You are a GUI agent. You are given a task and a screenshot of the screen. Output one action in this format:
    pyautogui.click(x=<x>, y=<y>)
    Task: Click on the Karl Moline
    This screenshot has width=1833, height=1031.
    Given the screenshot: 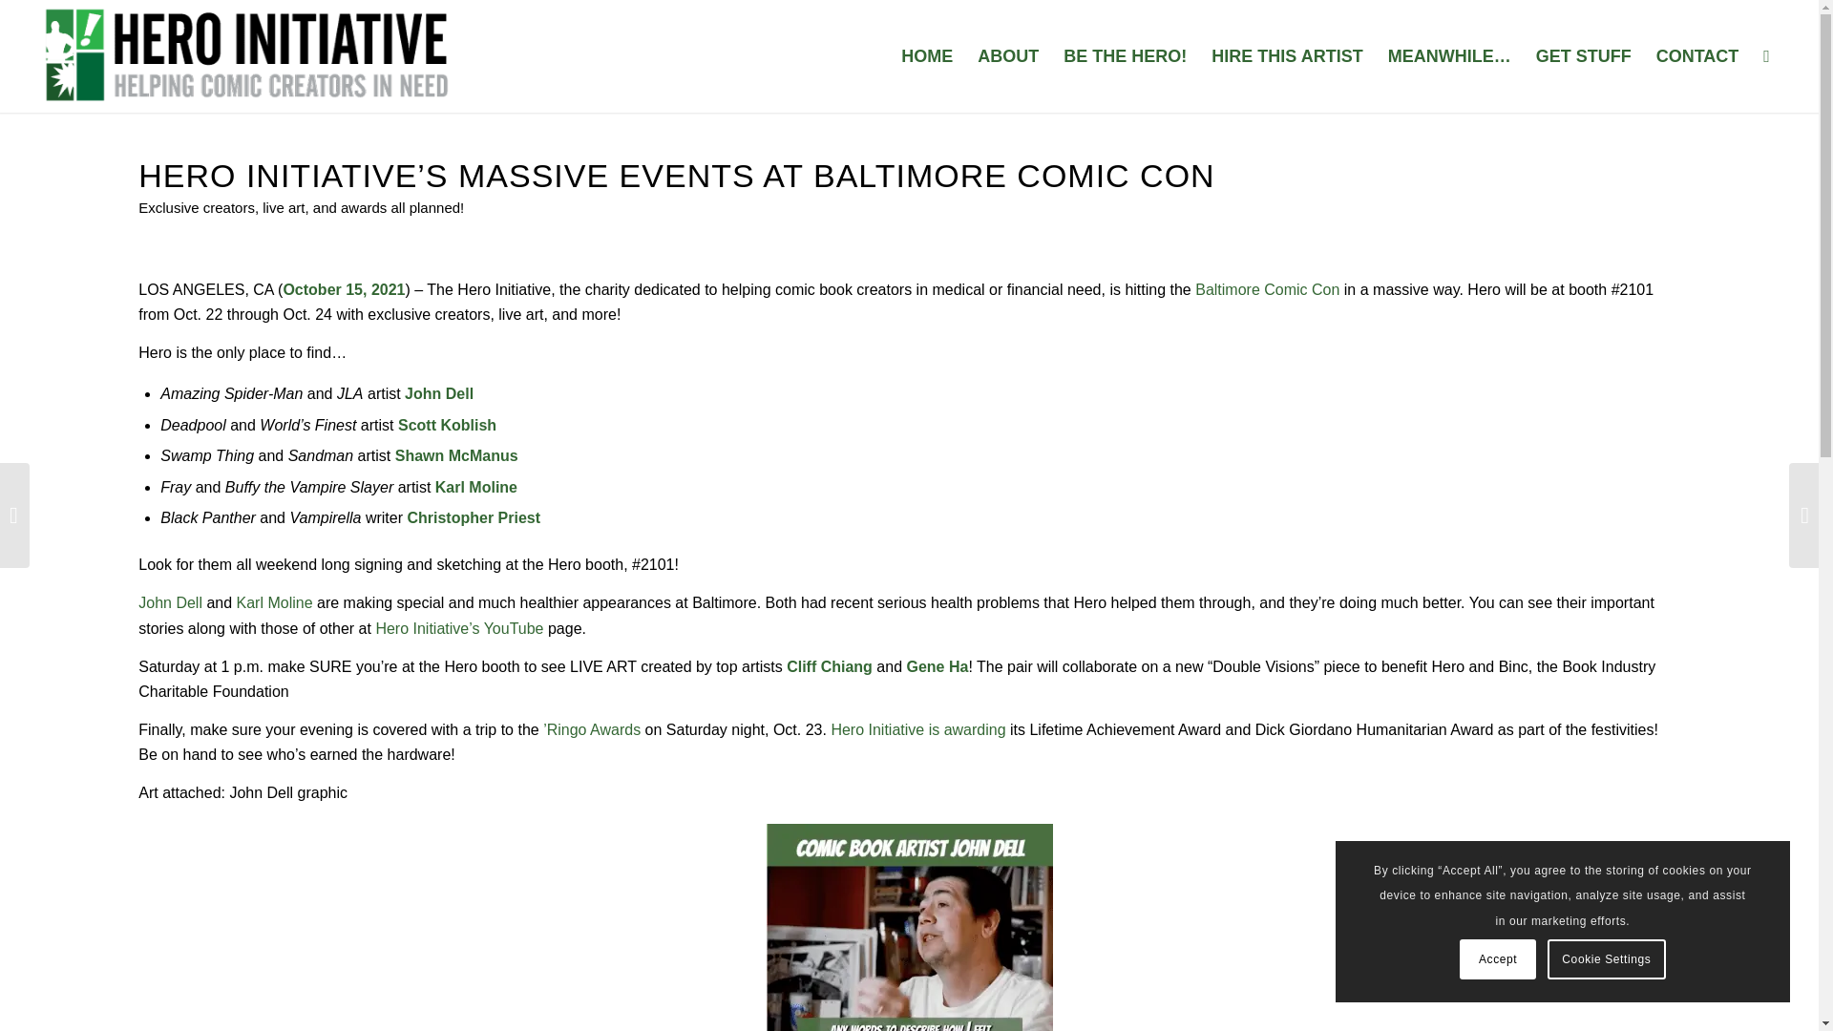 What is the action you would take?
    pyautogui.click(x=275, y=603)
    